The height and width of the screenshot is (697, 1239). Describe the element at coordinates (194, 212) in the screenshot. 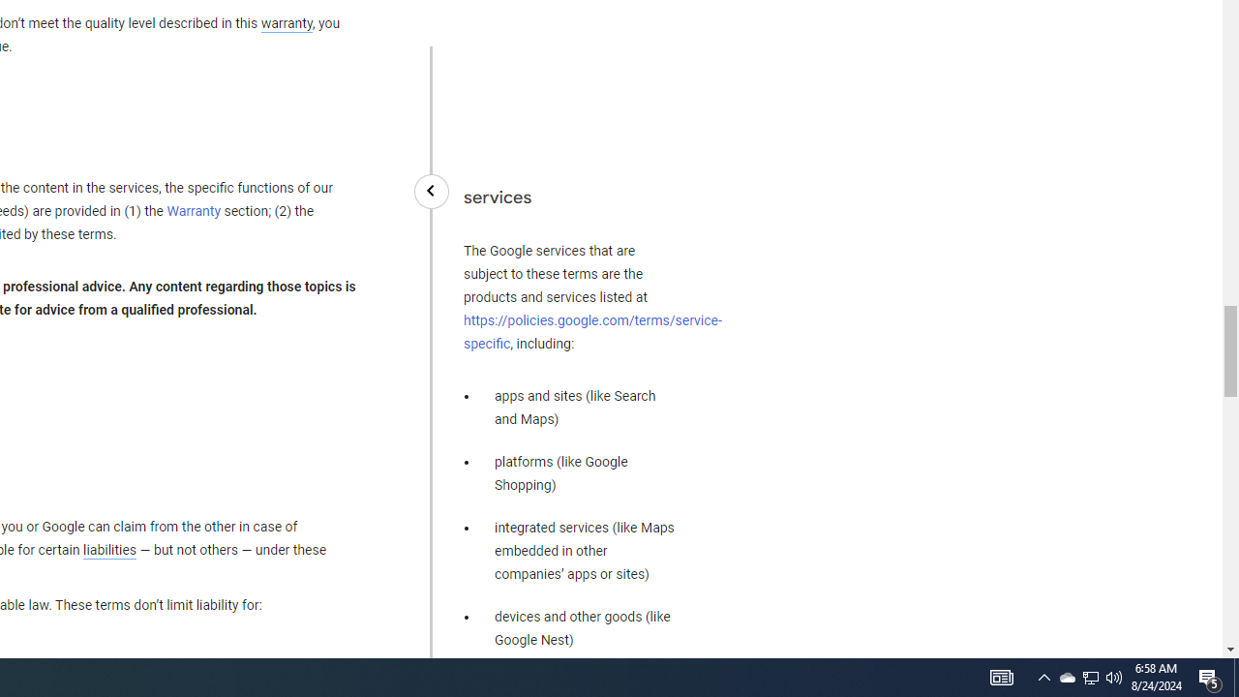

I see `Warranty` at that location.